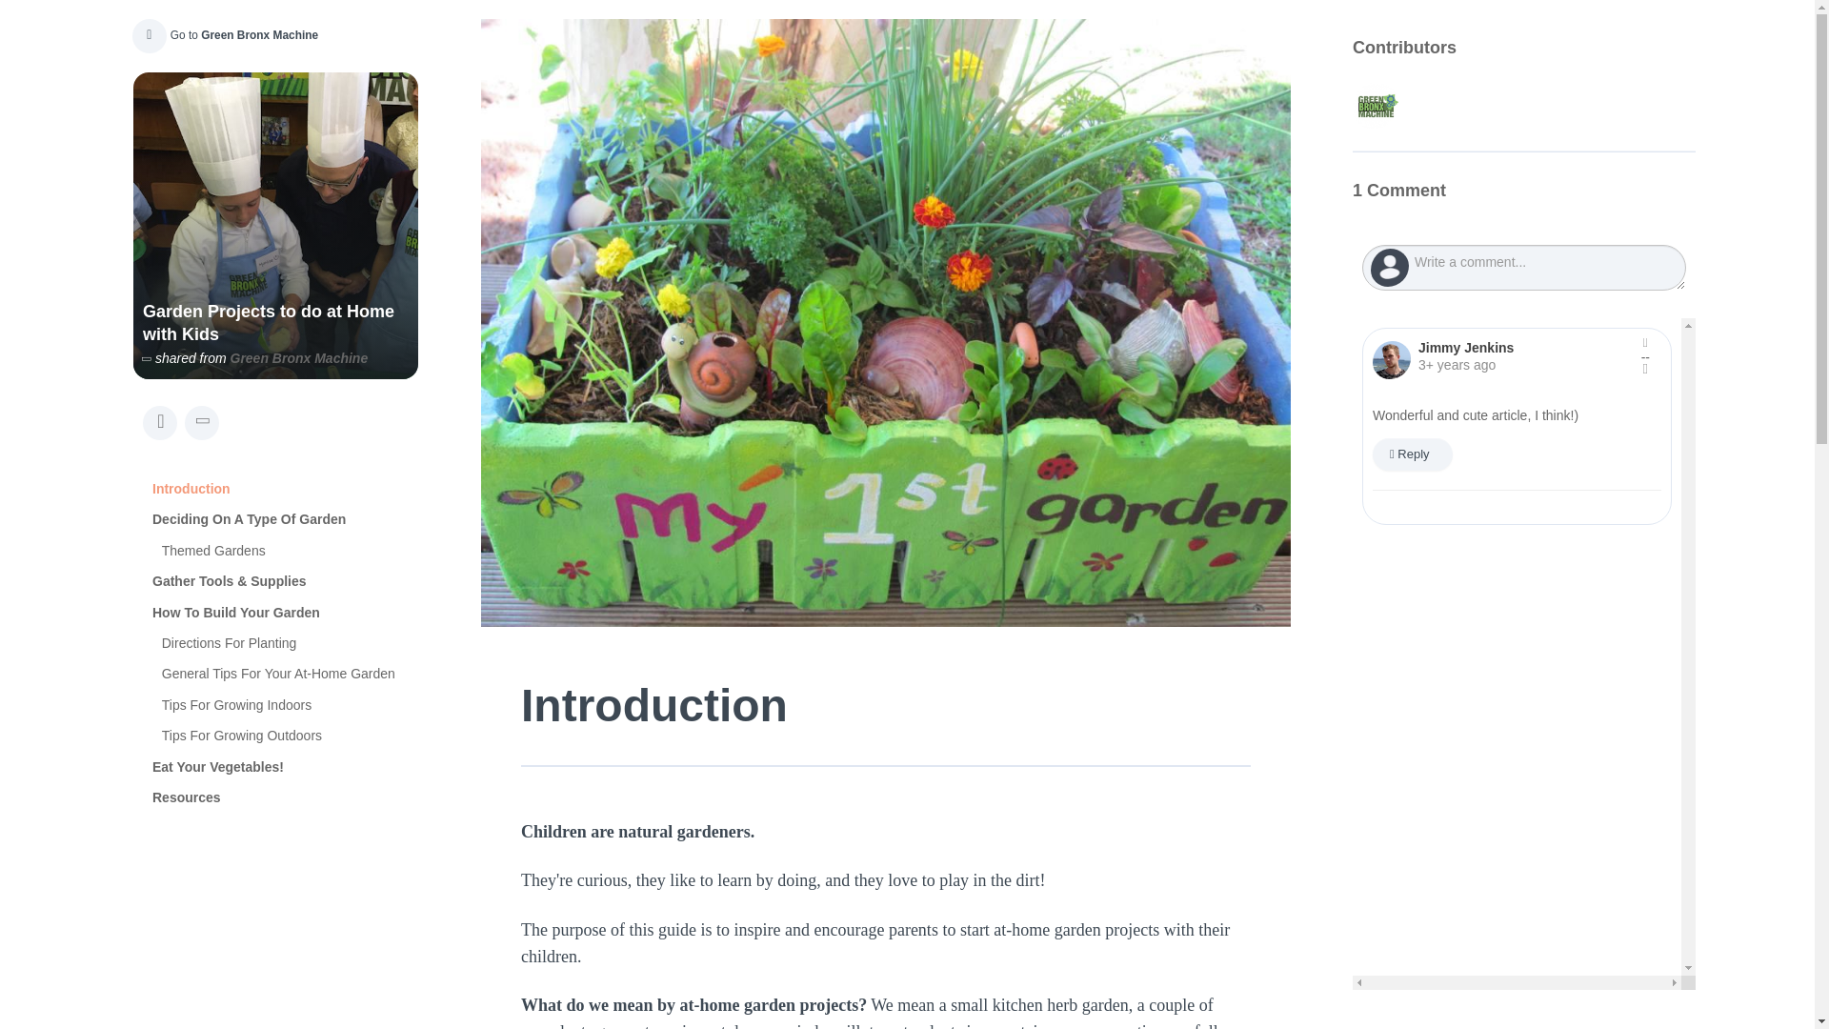 The height and width of the screenshot is (1029, 1829). Describe the element at coordinates (290, 551) in the screenshot. I see `Themed Gardens` at that location.